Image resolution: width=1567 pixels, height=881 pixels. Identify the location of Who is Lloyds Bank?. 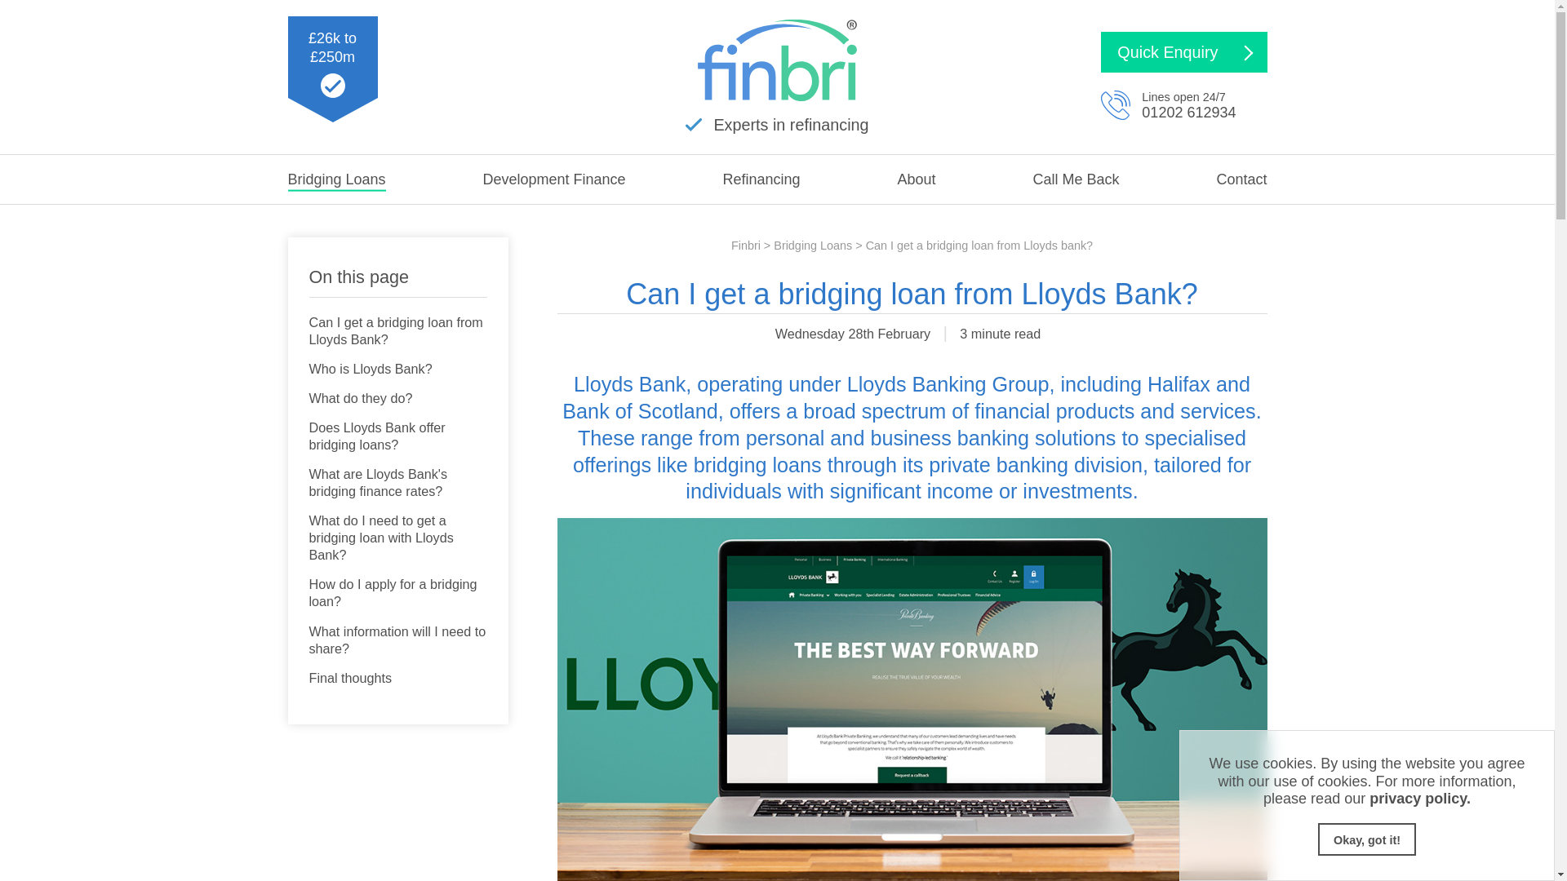
(371, 370).